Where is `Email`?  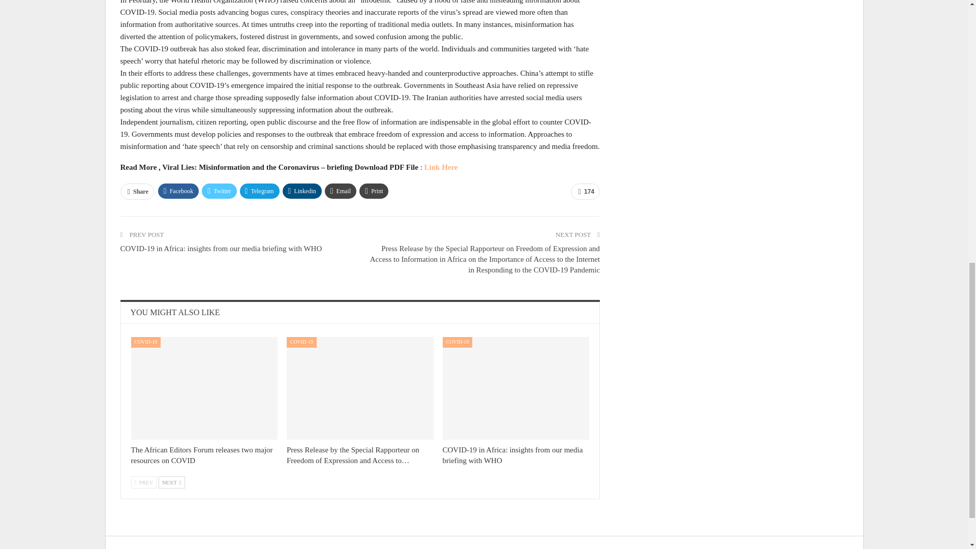
Email is located at coordinates (341, 191).